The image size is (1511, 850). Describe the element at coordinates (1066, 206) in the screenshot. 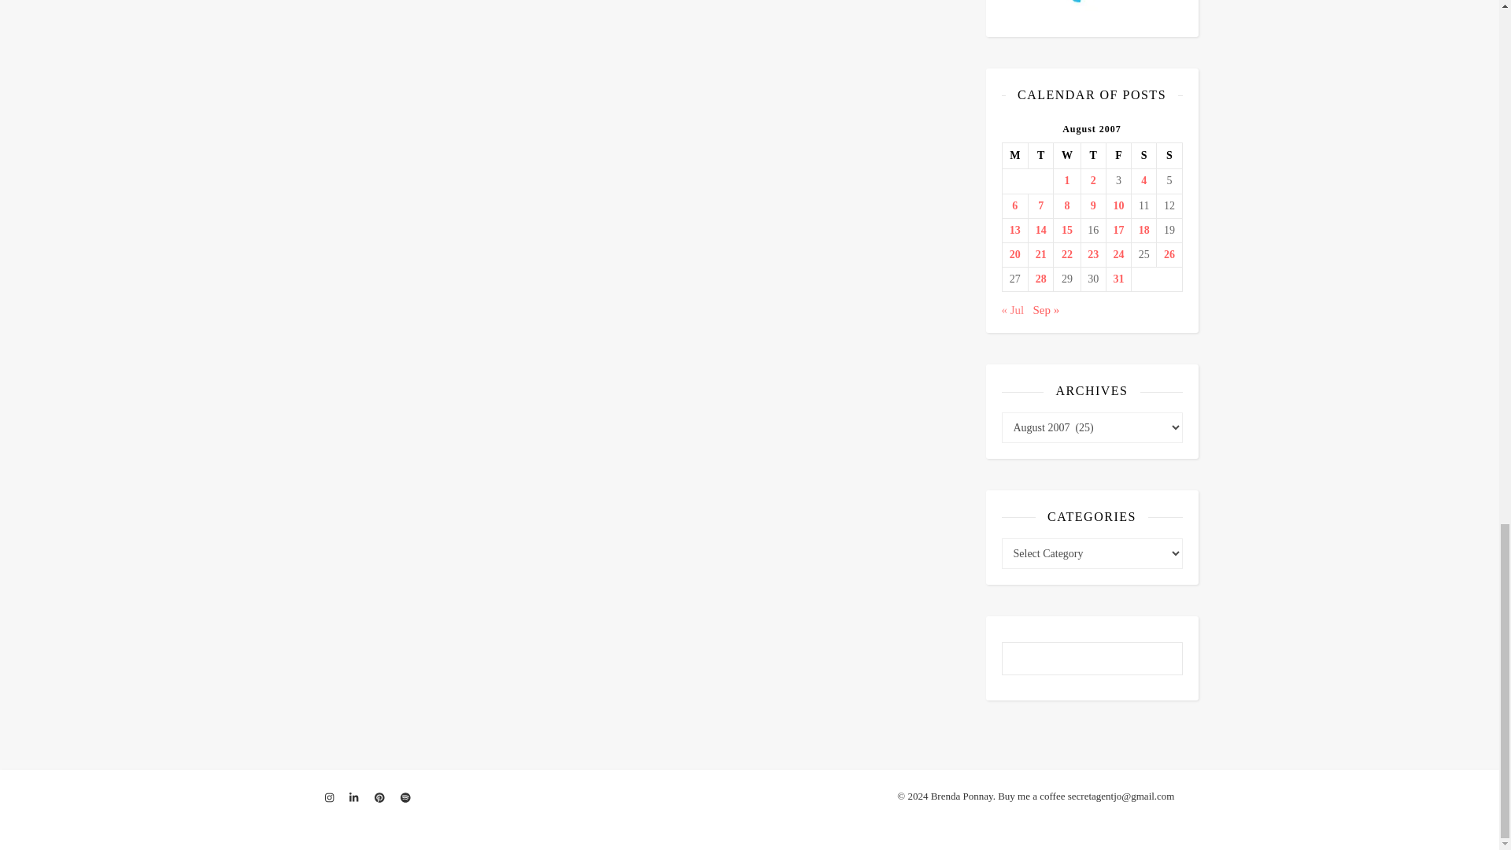

I see `8` at that location.